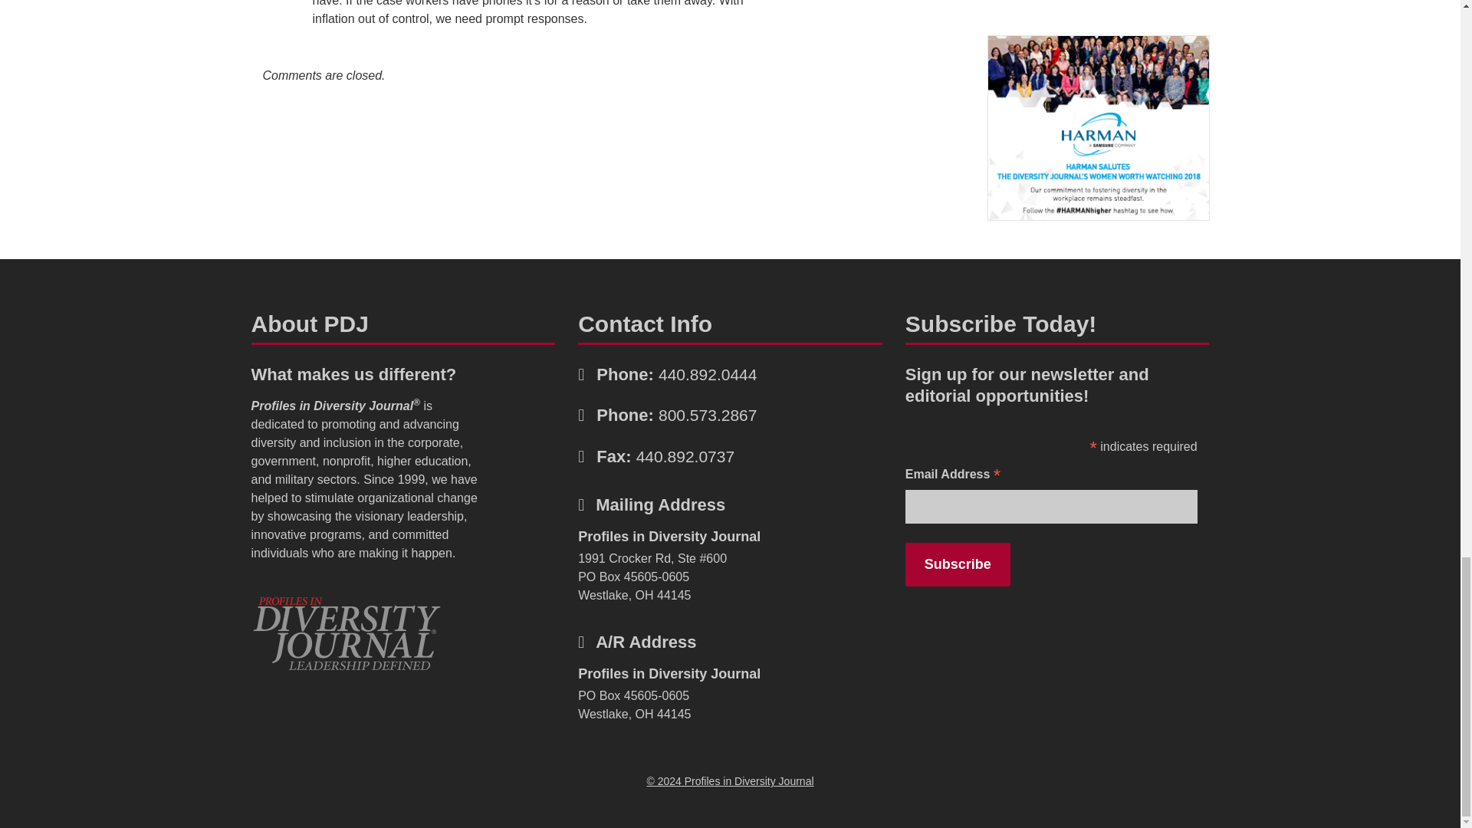 Image resolution: width=1472 pixels, height=828 pixels. Describe the element at coordinates (957, 564) in the screenshot. I see `Subscribe` at that location.